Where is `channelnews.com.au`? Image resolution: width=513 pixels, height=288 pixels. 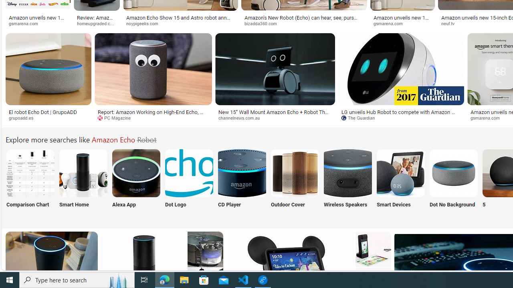 channelnews.com.au is located at coordinates (275, 118).